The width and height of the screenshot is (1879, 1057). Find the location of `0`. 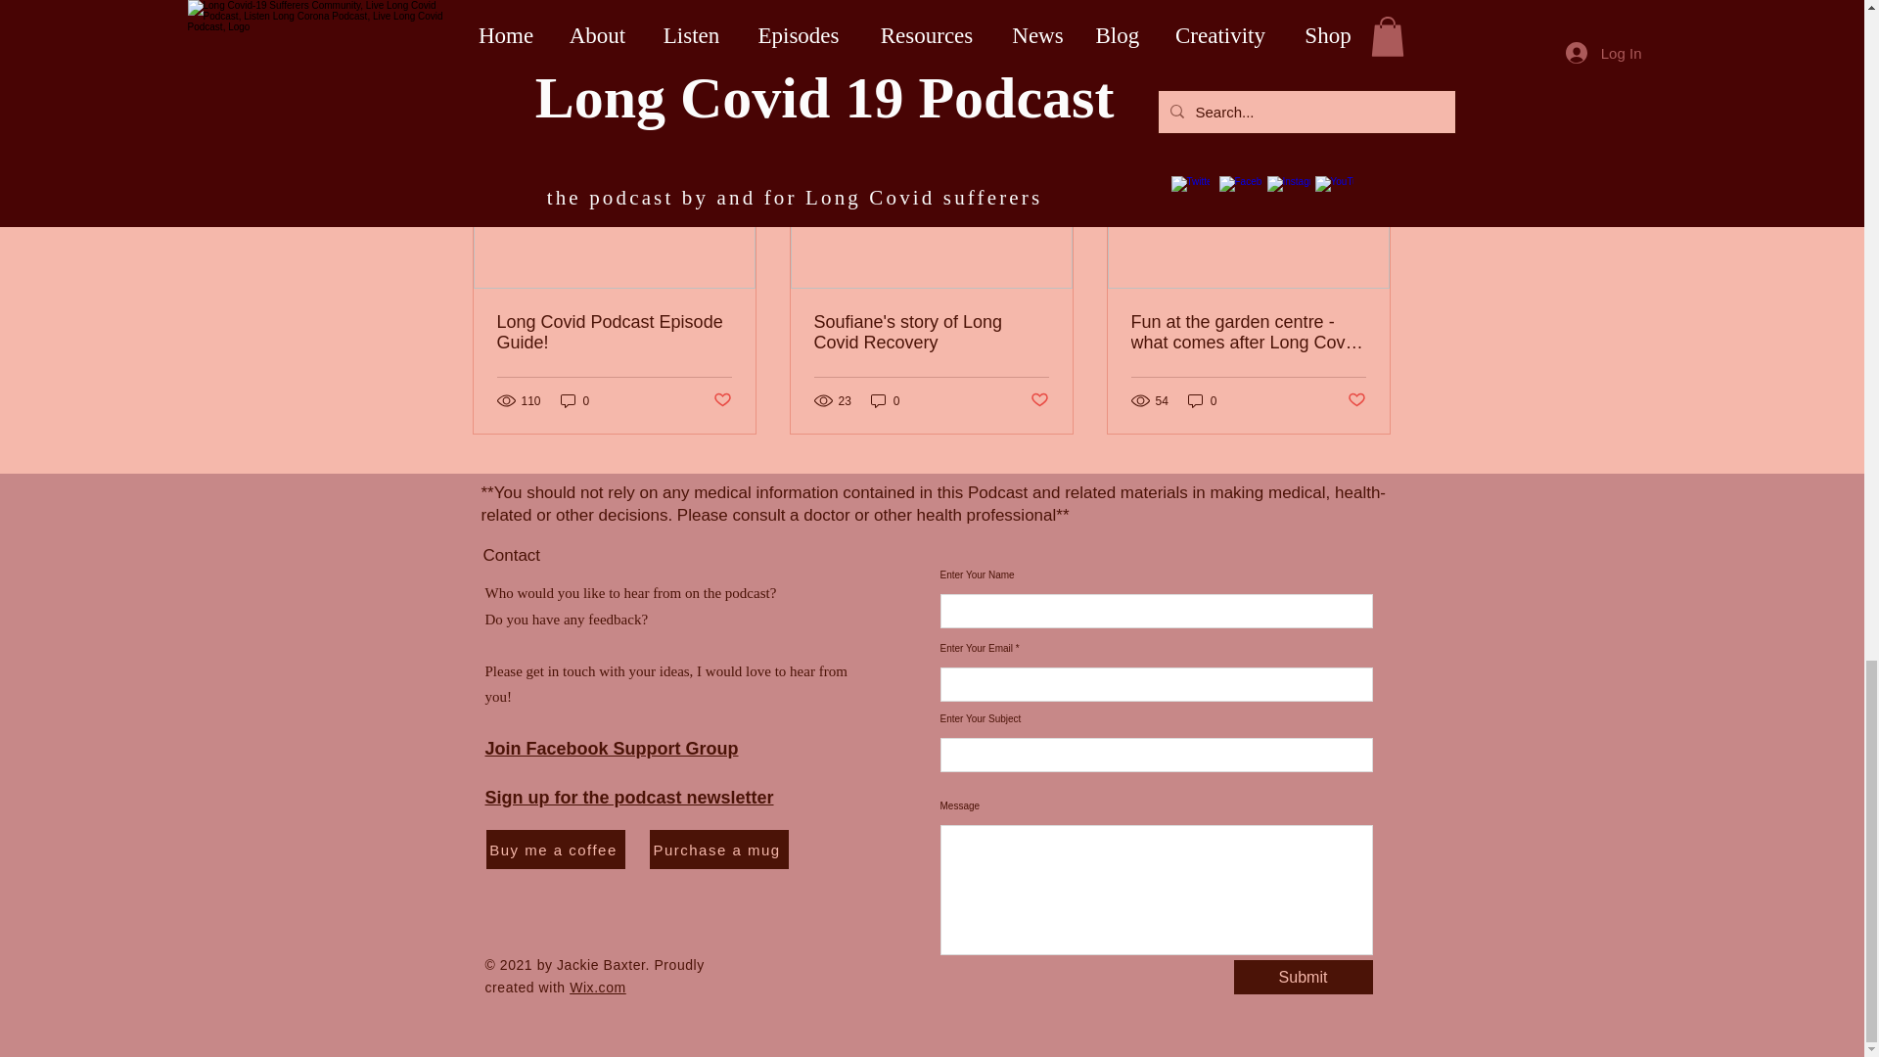

0 is located at coordinates (574, 400).